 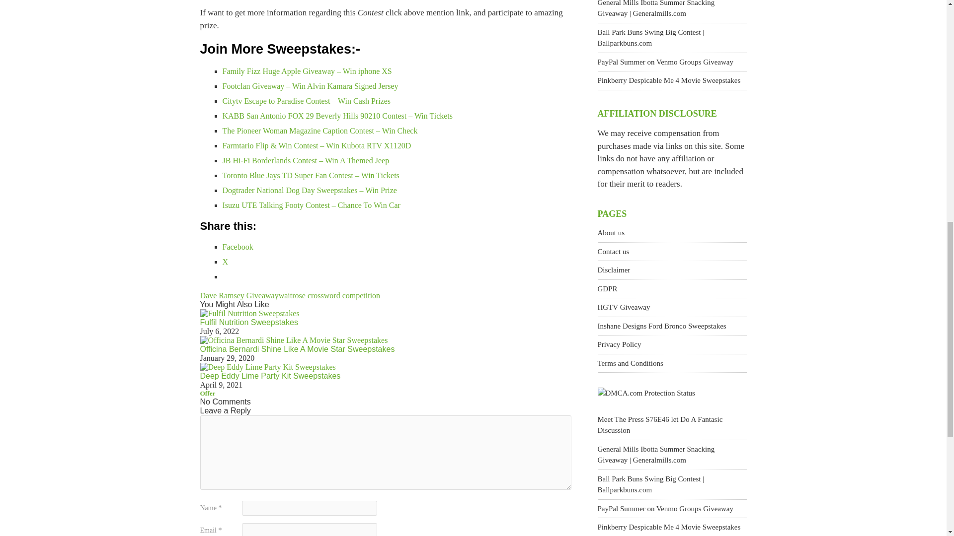 I want to click on Offer, so click(x=207, y=393).